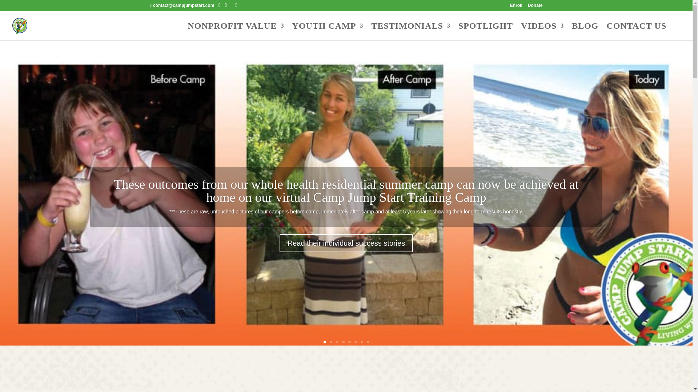 The height and width of the screenshot is (392, 698). I want to click on BLOG, so click(585, 32).